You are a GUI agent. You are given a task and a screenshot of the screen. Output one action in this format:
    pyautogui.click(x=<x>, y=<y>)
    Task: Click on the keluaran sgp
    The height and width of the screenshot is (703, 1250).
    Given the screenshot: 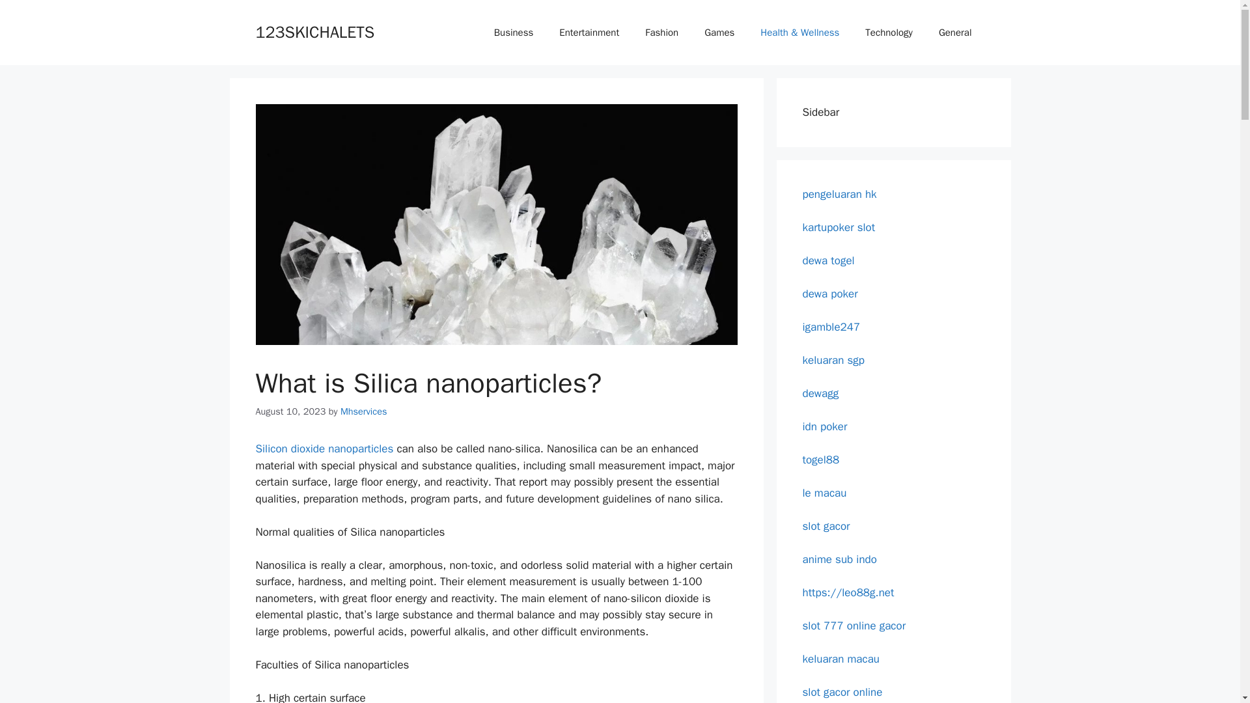 What is the action you would take?
    pyautogui.click(x=833, y=359)
    